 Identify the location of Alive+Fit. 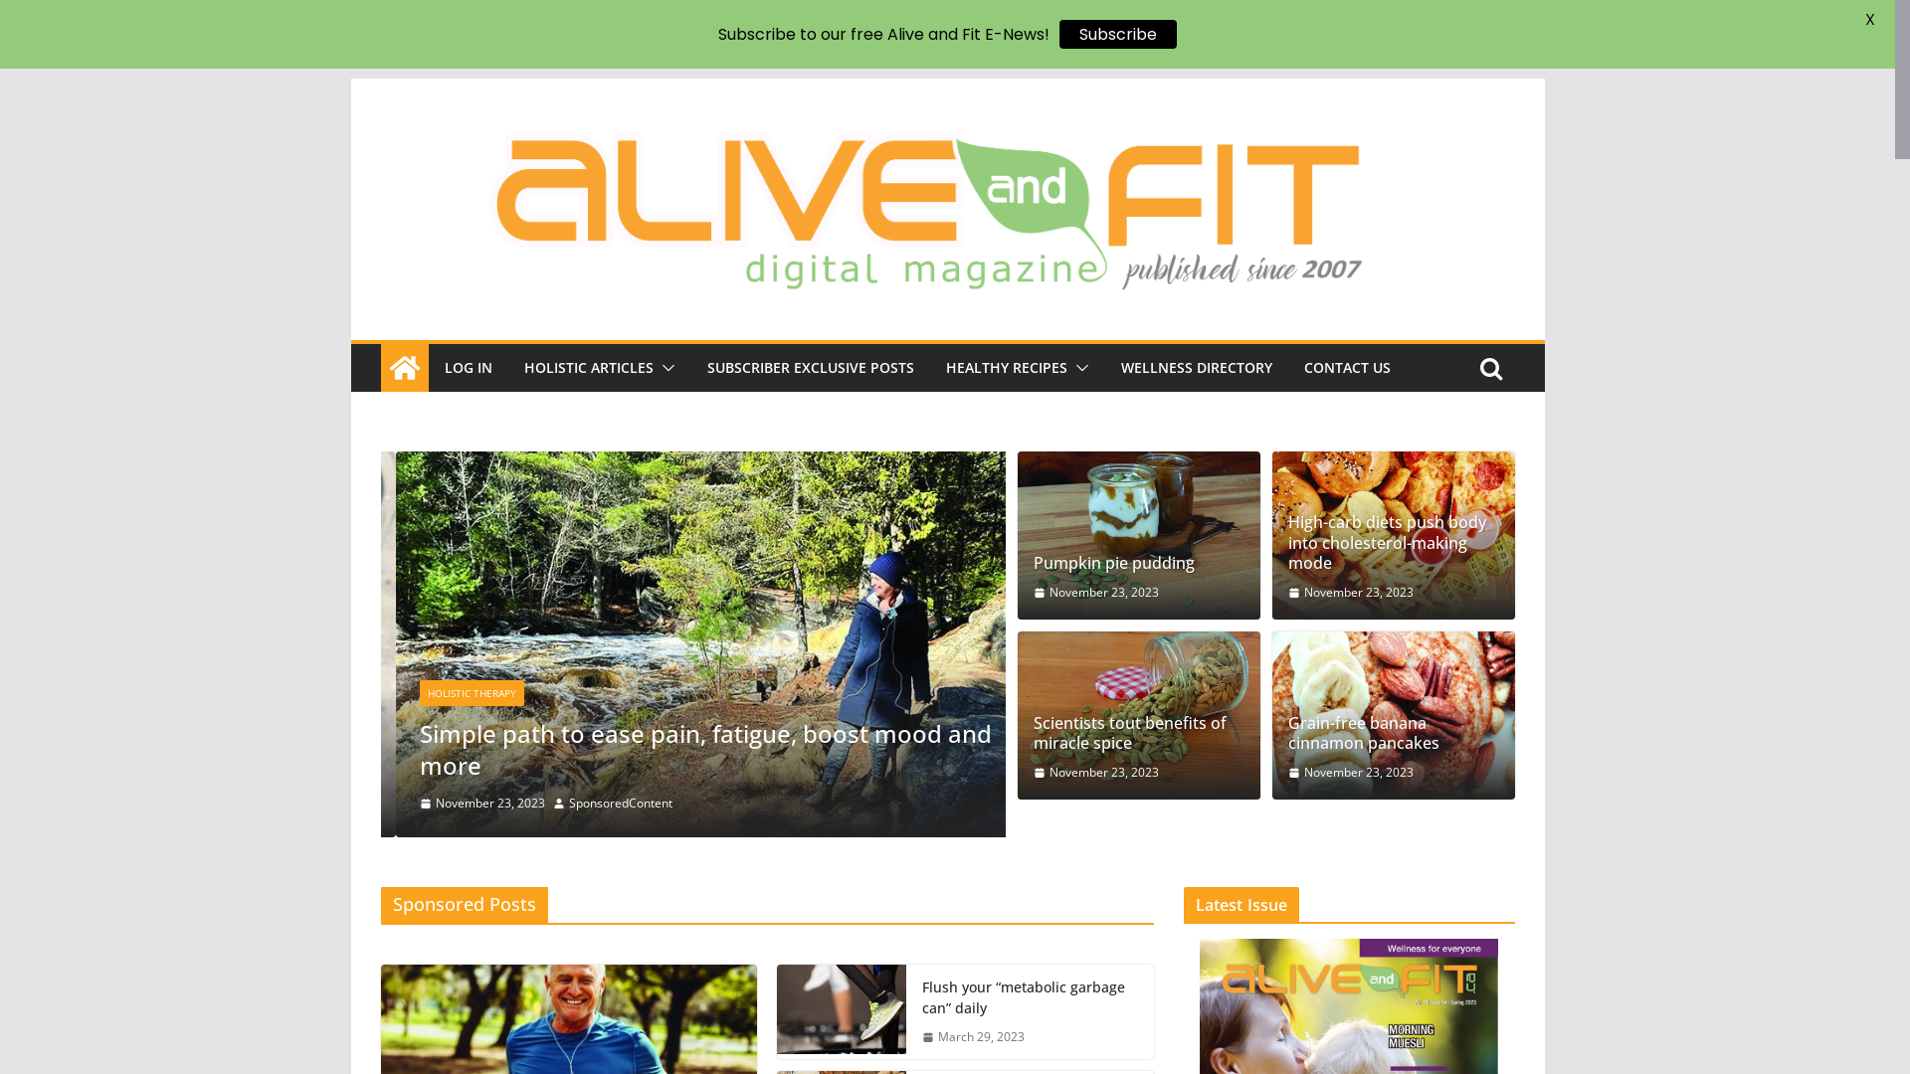
(404, 368).